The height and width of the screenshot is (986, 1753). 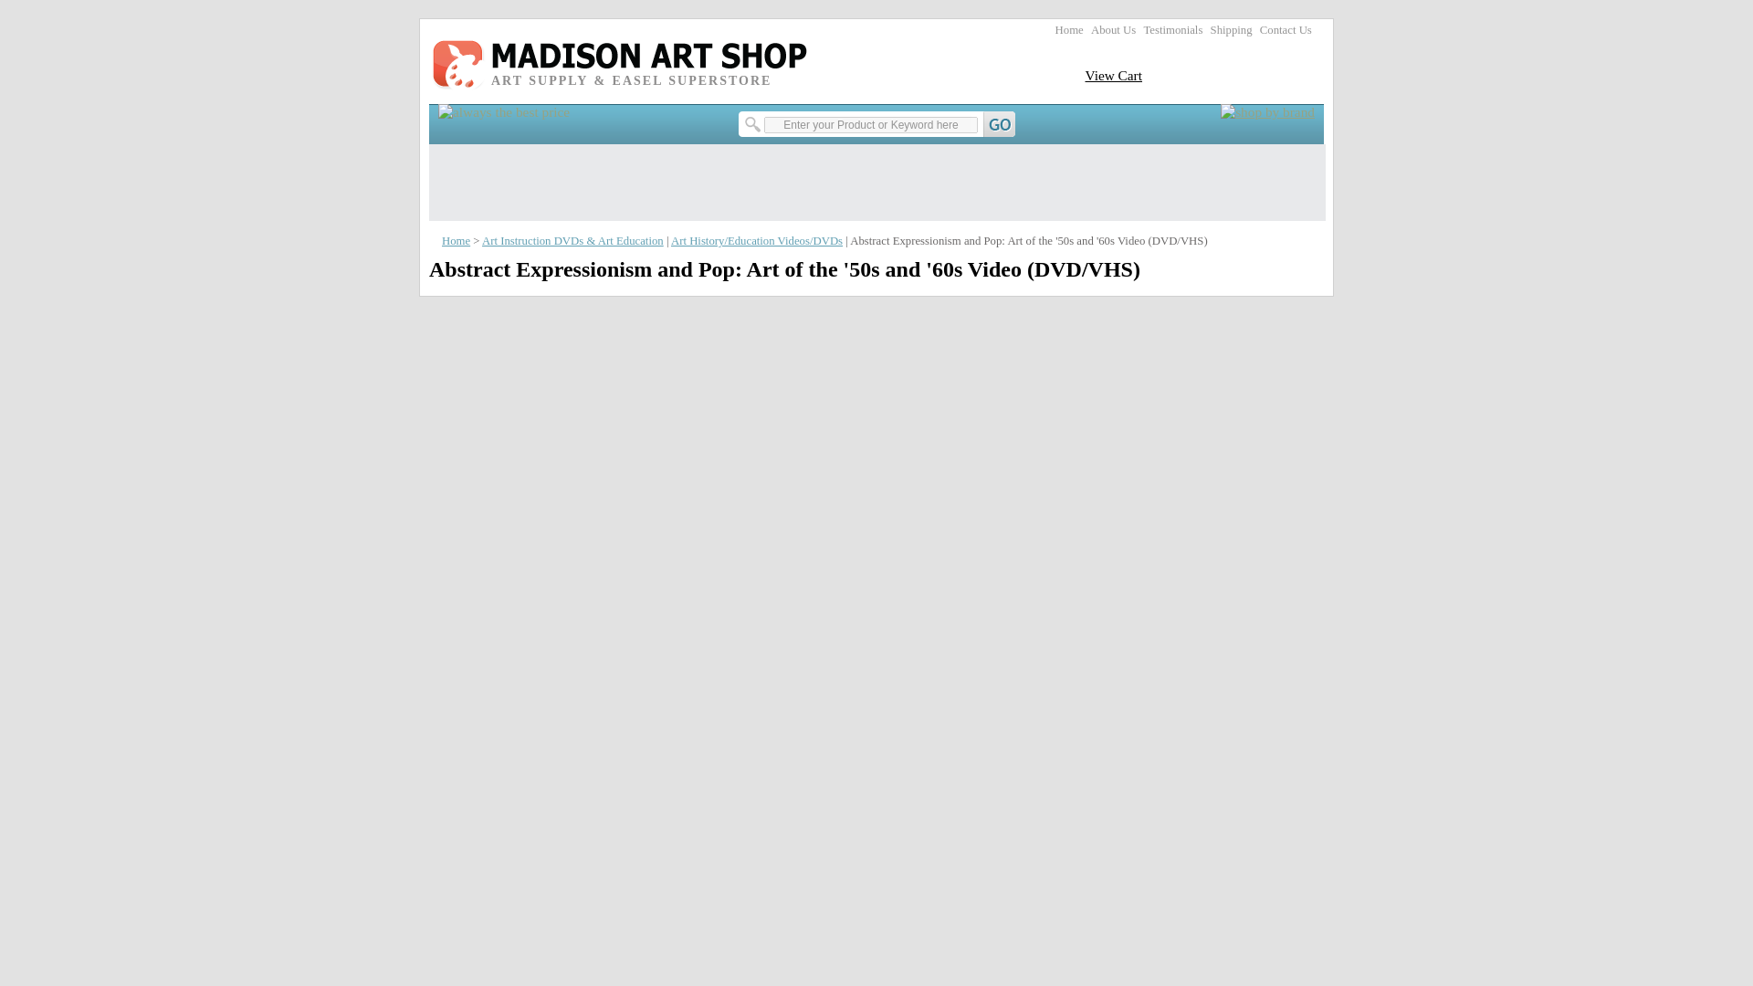 I want to click on Testimonials, so click(x=1172, y=29).